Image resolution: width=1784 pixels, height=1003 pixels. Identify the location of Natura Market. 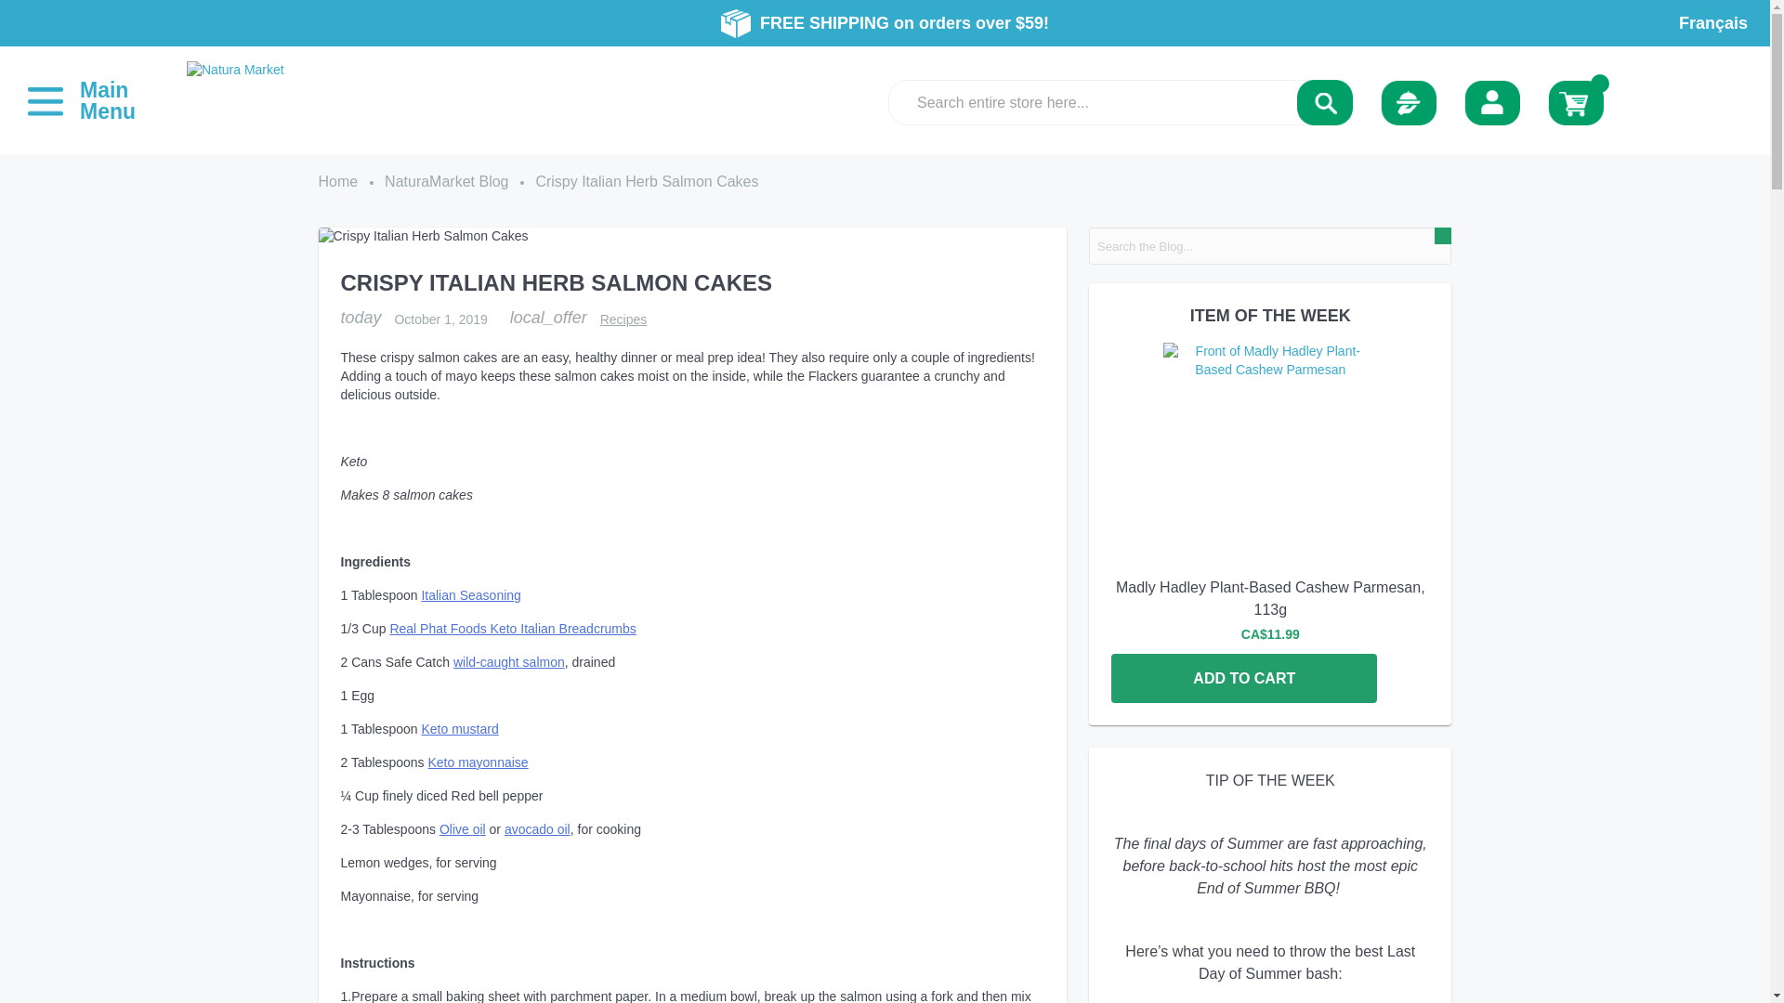
(235, 69).